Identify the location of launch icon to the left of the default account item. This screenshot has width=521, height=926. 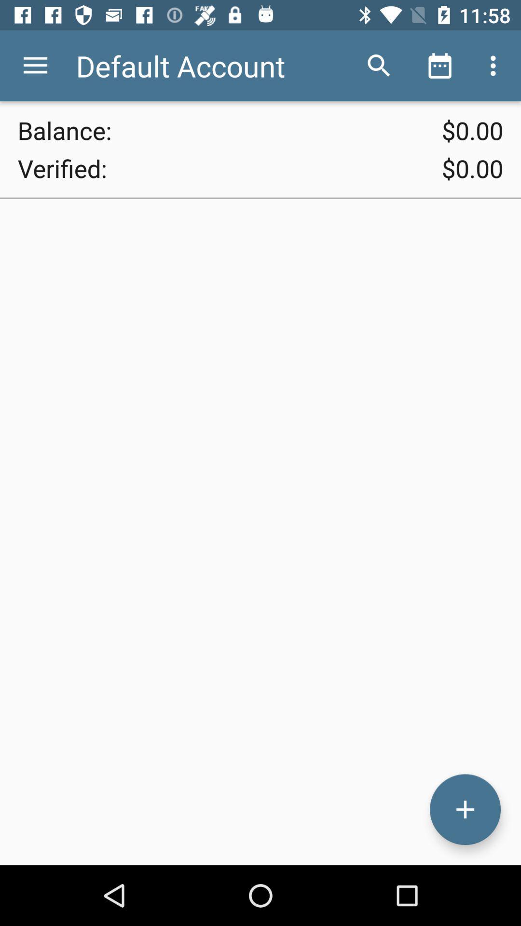
(35, 66).